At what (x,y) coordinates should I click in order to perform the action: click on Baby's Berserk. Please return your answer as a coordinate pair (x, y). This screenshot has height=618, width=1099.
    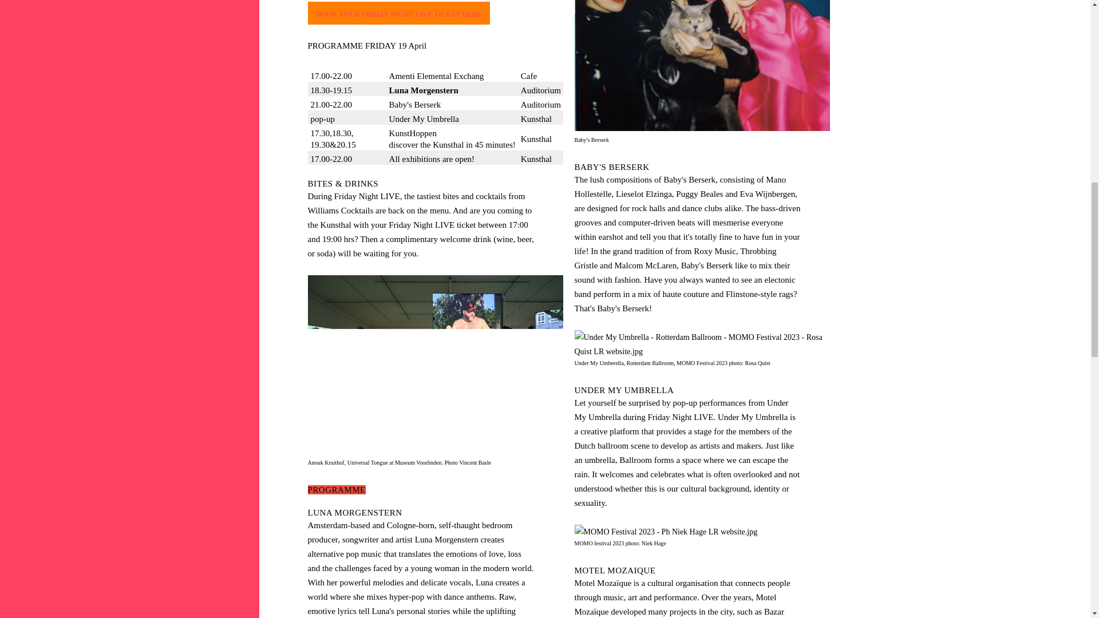
    Looking at the image, I should click on (702, 65).